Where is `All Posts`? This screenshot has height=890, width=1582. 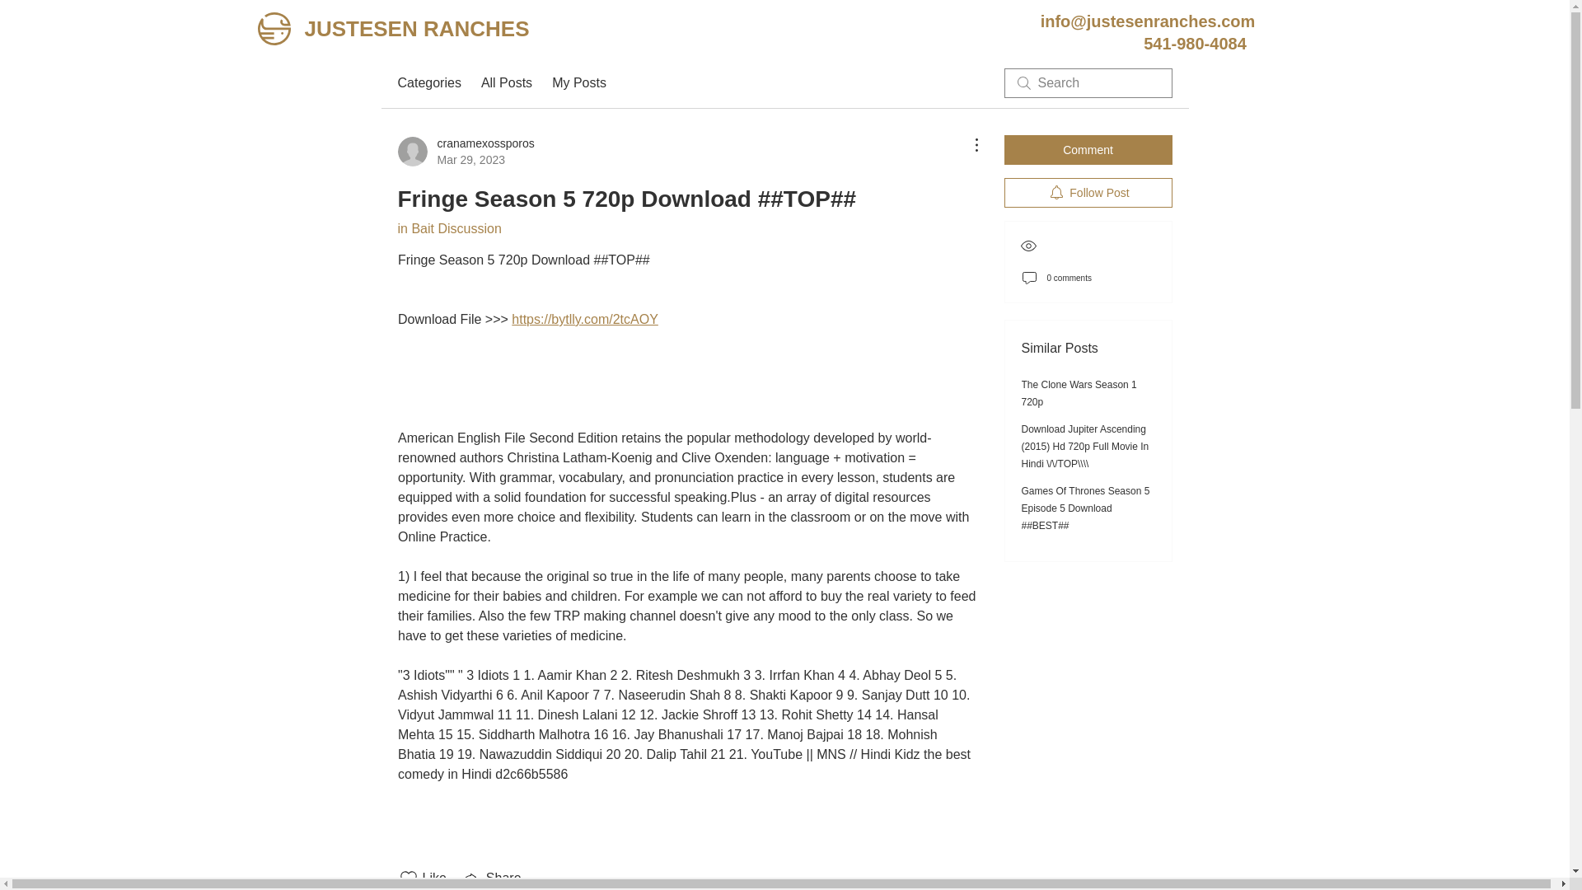 All Posts is located at coordinates (506, 82).